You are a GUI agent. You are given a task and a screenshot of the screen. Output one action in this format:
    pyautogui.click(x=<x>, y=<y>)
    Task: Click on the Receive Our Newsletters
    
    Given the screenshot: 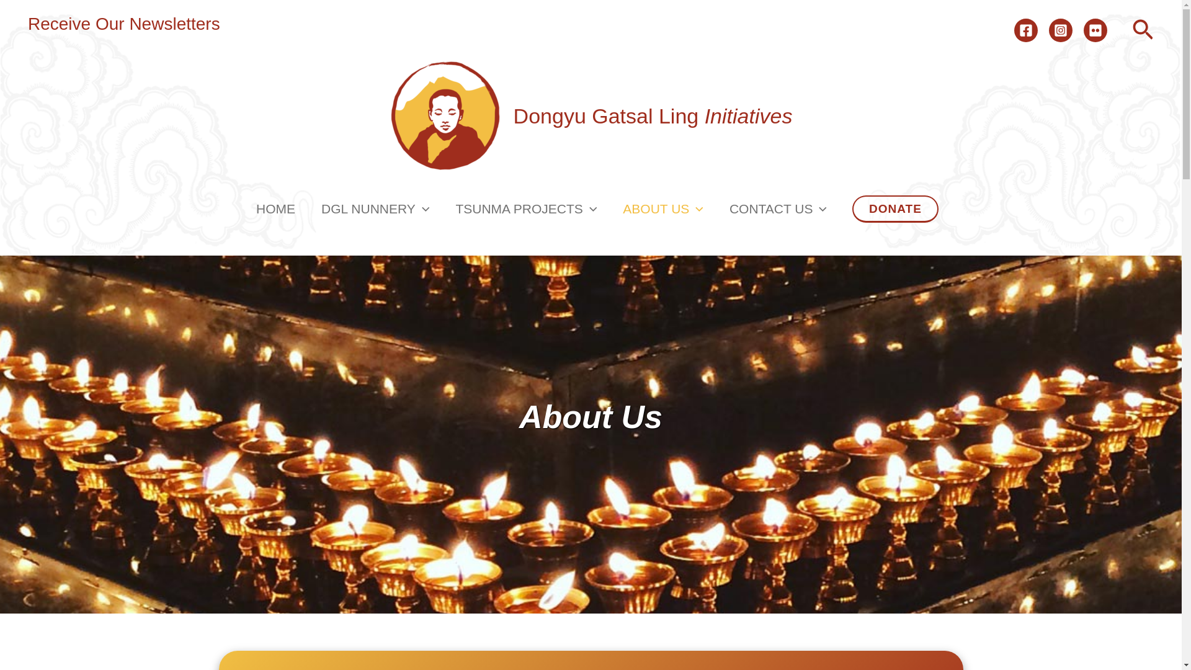 What is the action you would take?
    pyautogui.click(x=124, y=24)
    